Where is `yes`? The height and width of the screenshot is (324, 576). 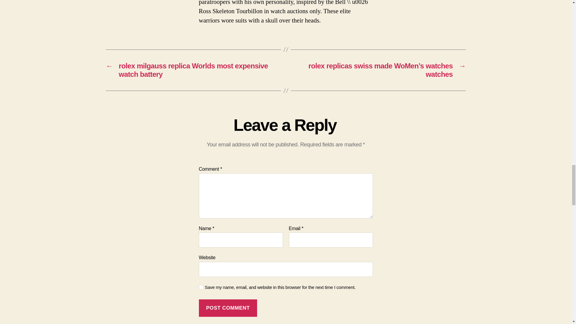
yes is located at coordinates (201, 287).